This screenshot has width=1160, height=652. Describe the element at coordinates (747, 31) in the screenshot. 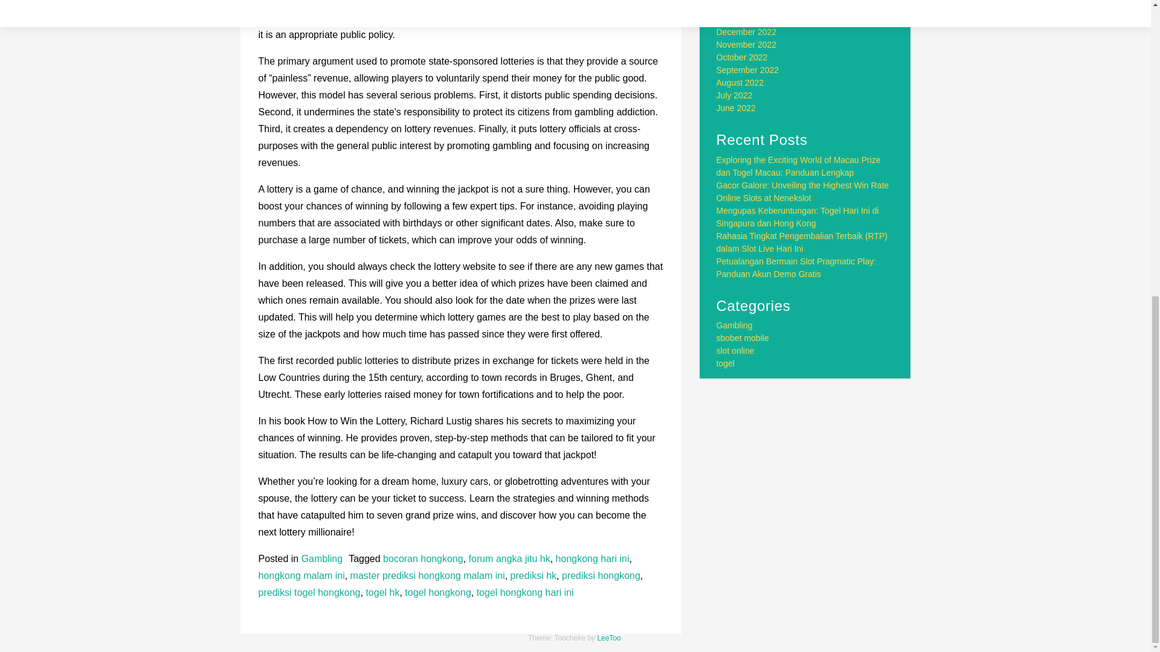

I see `December 2022` at that location.